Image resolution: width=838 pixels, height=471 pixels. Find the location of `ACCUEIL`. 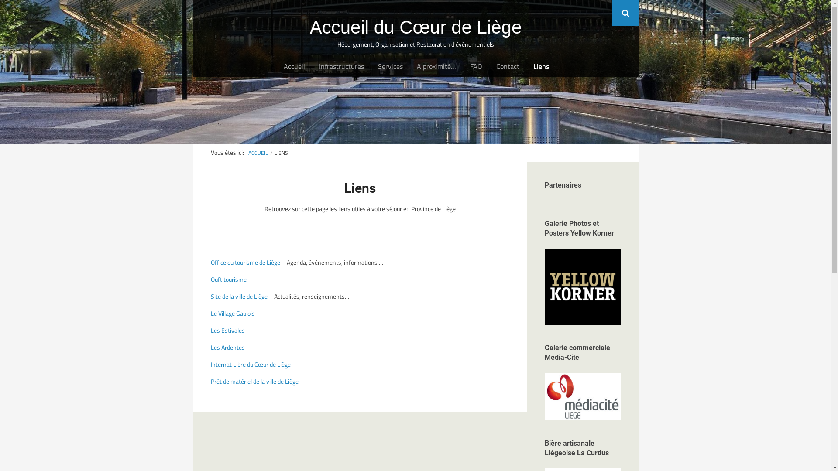

ACCUEIL is located at coordinates (258, 153).